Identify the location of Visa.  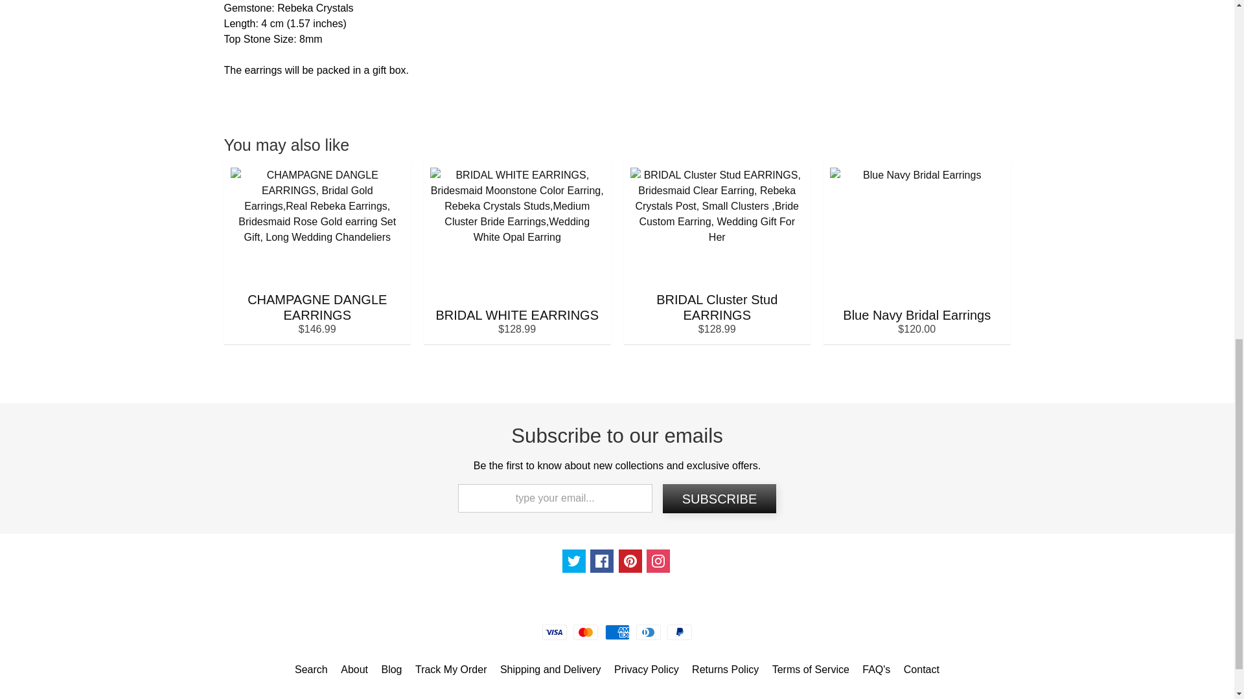
(555, 632).